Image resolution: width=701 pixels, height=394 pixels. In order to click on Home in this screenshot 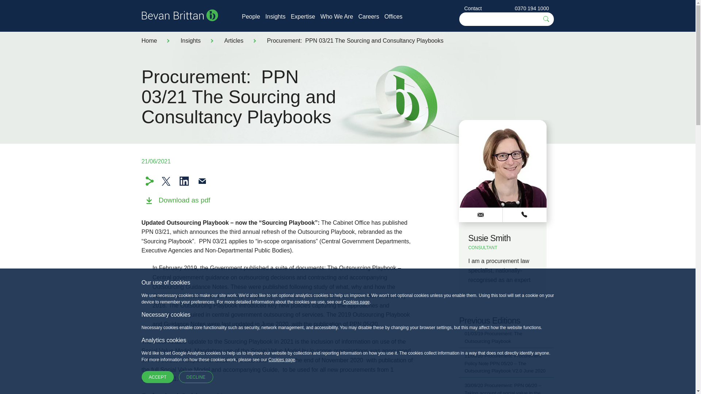, I will do `click(149, 40)`.